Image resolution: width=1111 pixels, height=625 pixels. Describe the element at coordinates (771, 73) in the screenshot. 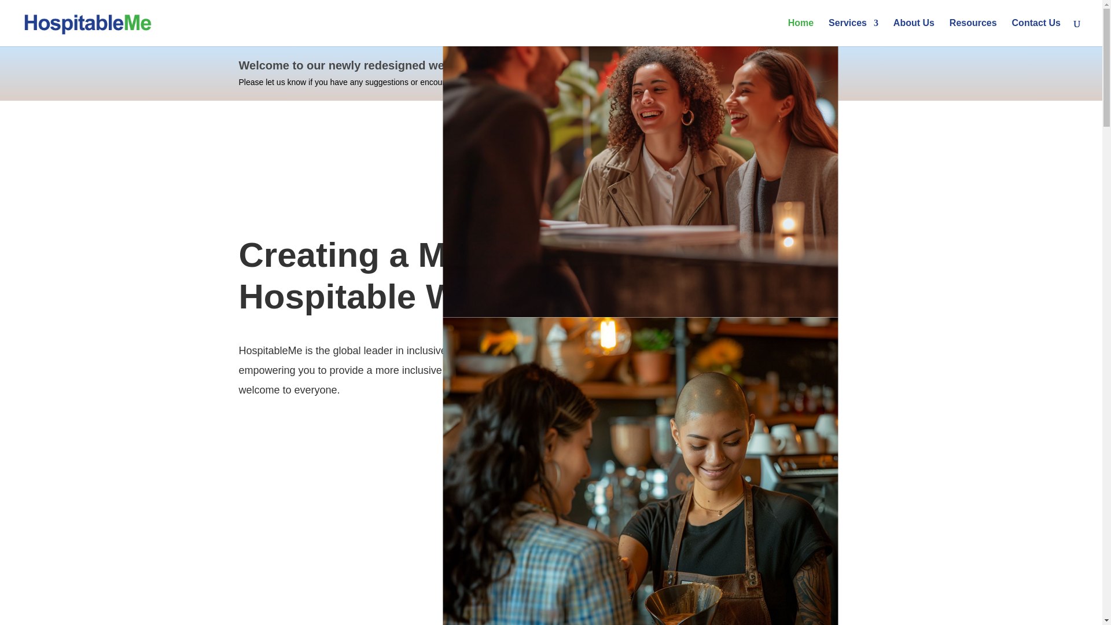

I see `Send Feedback` at that location.